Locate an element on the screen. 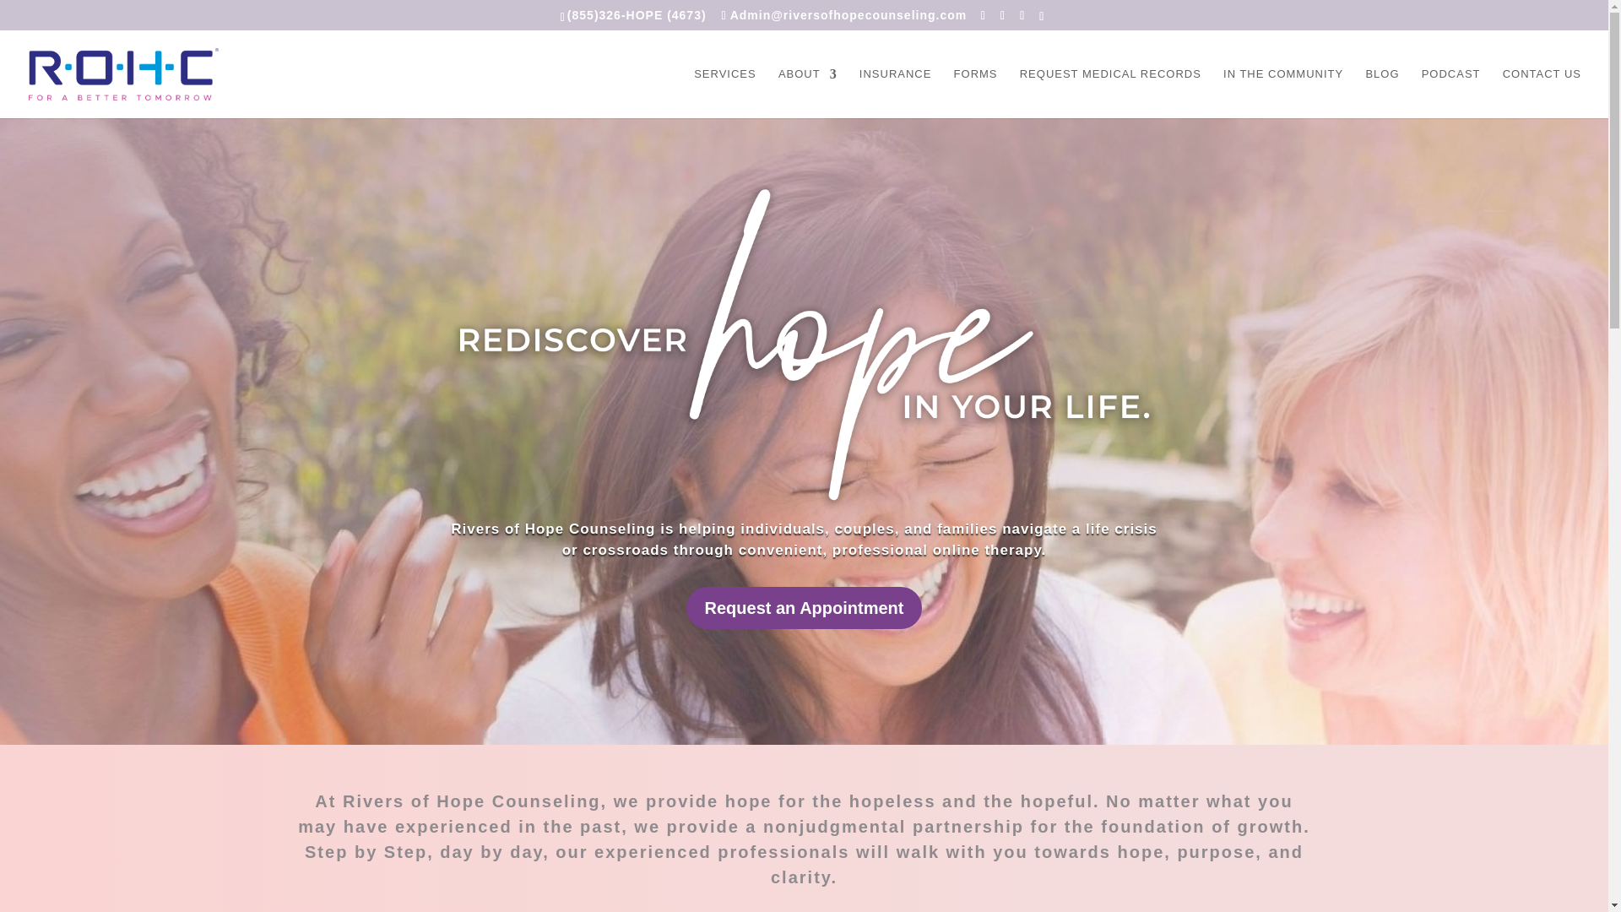  Request an Appointment is located at coordinates (804, 608).